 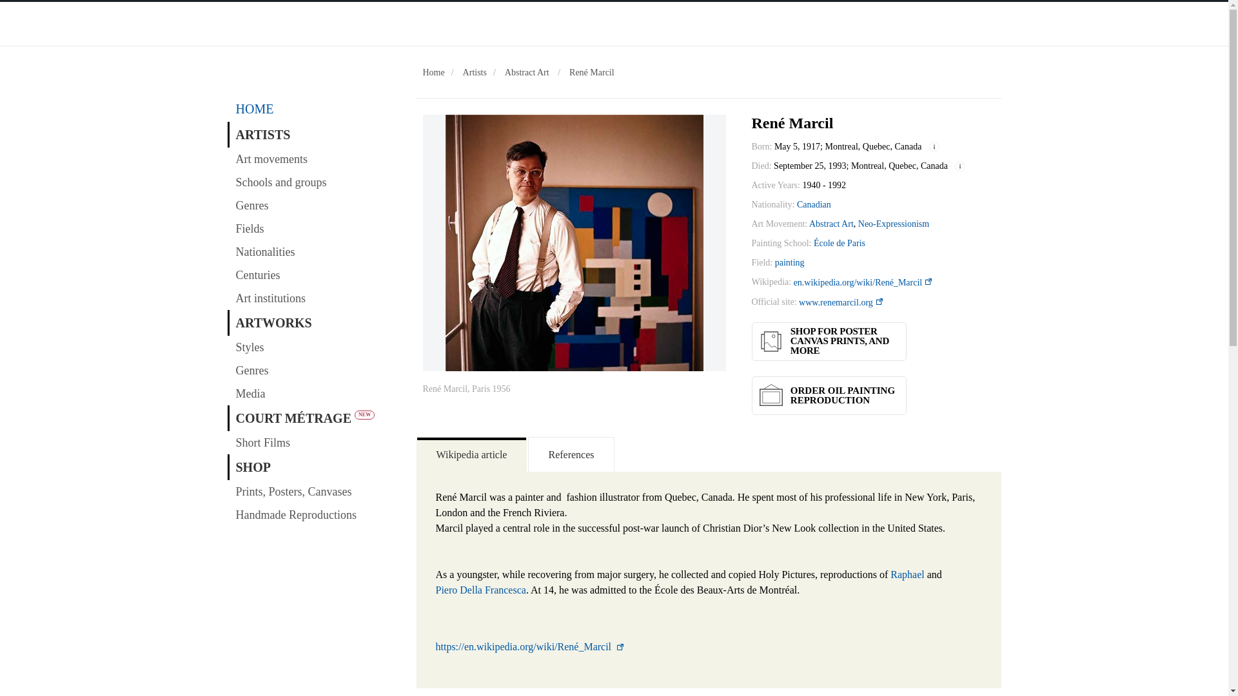 I want to click on Prints, Posters, Canvases, so click(x=315, y=491).